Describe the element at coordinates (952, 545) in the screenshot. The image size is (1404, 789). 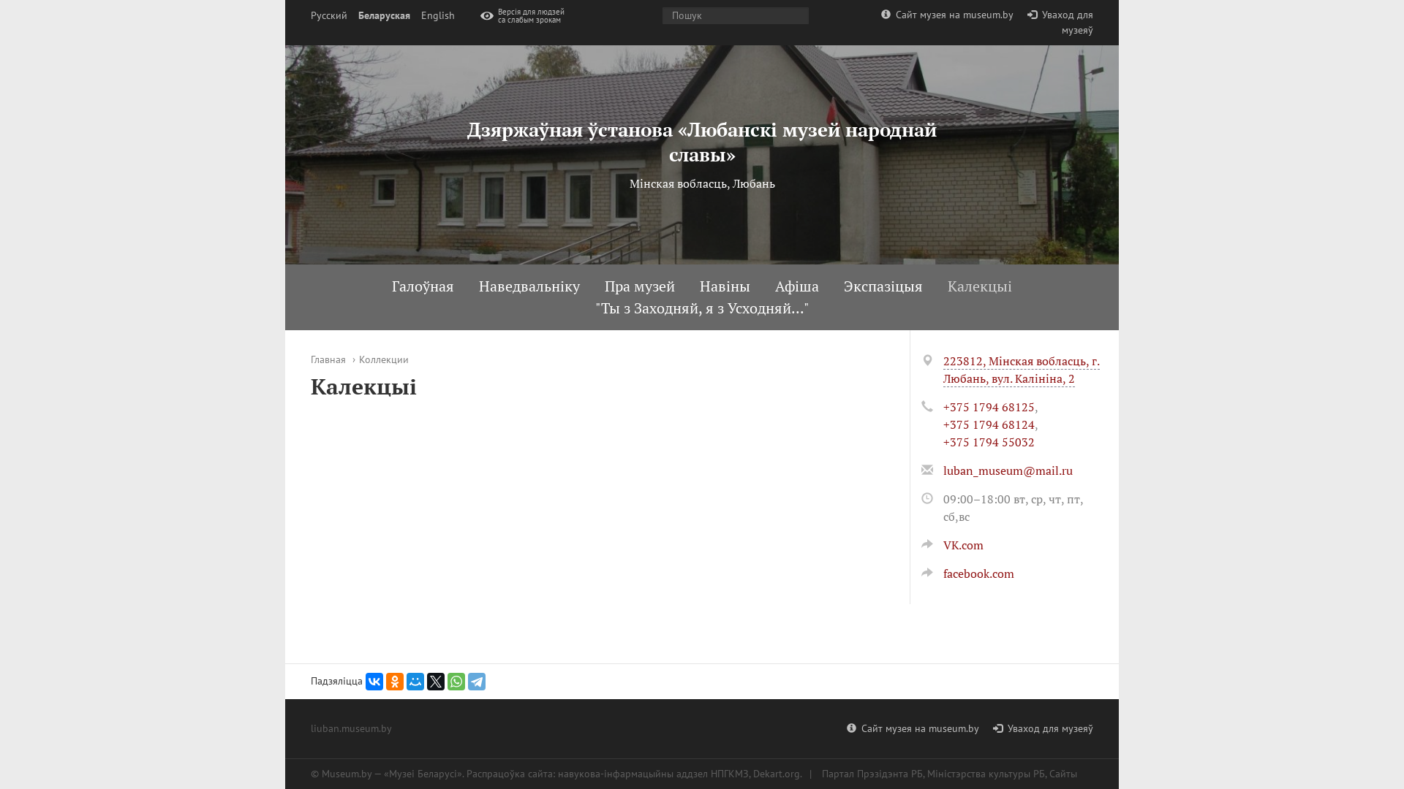
I see `VK.com` at that location.